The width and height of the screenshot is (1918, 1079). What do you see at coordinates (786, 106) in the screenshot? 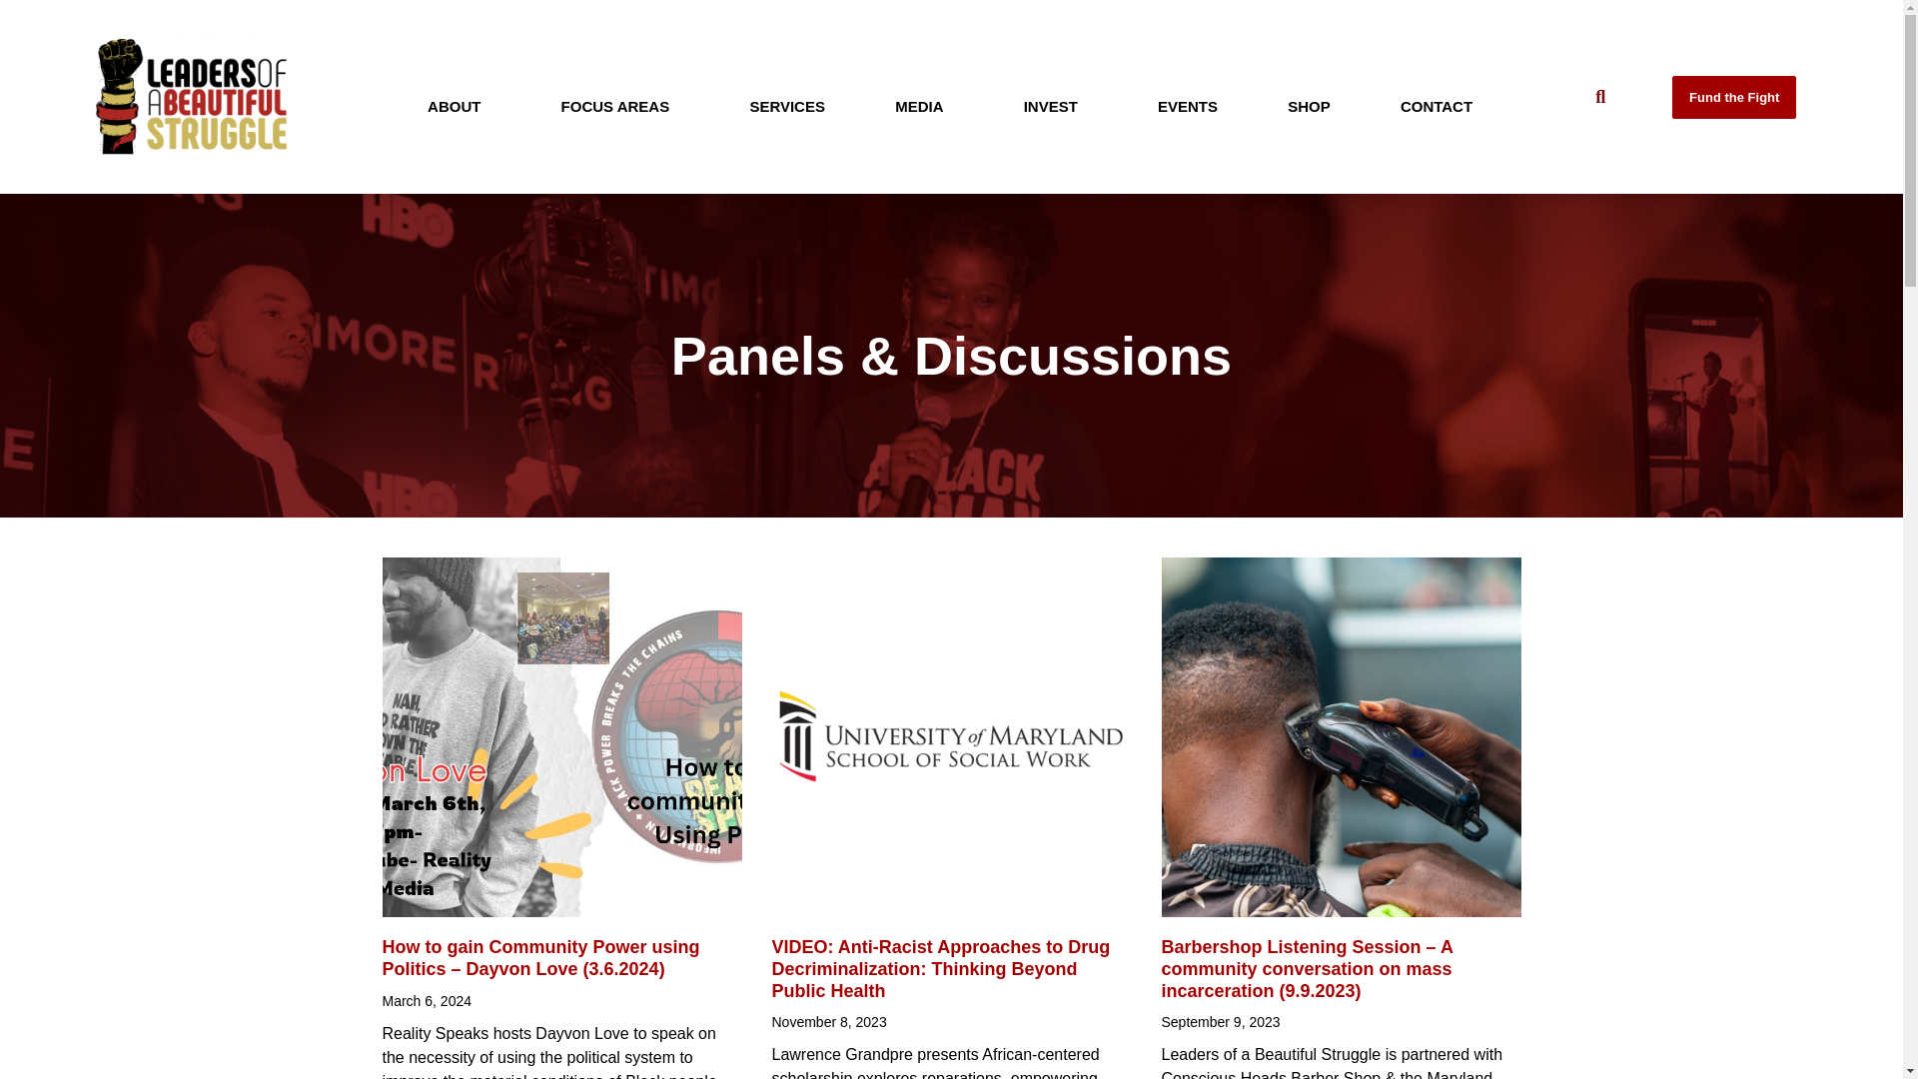
I see `SERVICES` at bounding box center [786, 106].